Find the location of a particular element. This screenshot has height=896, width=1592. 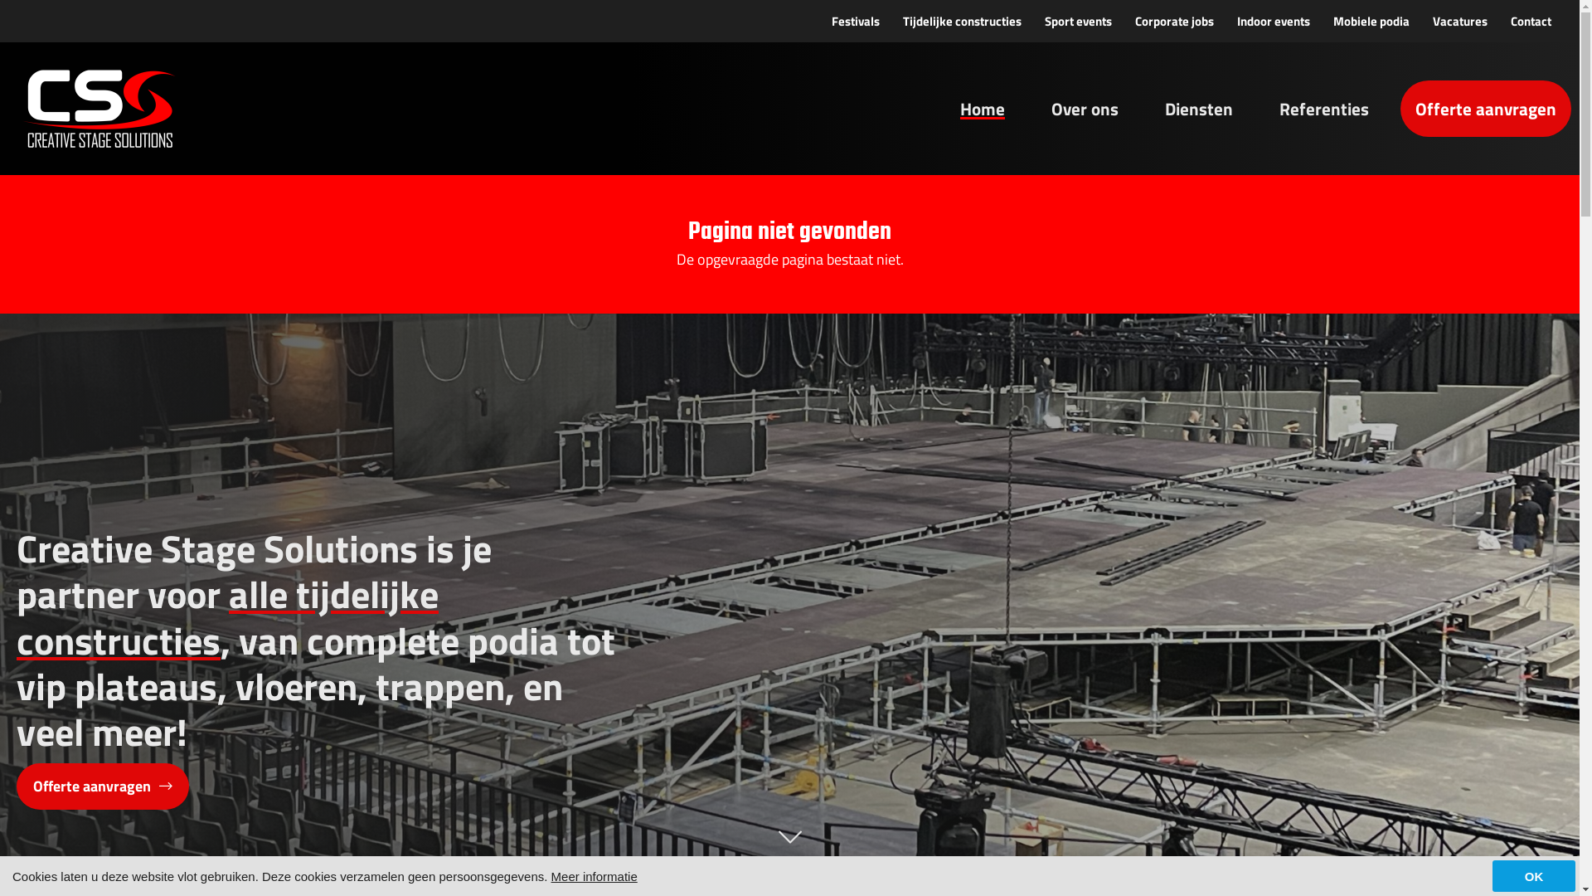

alle tijdelijke constructies is located at coordinates (227, 617).